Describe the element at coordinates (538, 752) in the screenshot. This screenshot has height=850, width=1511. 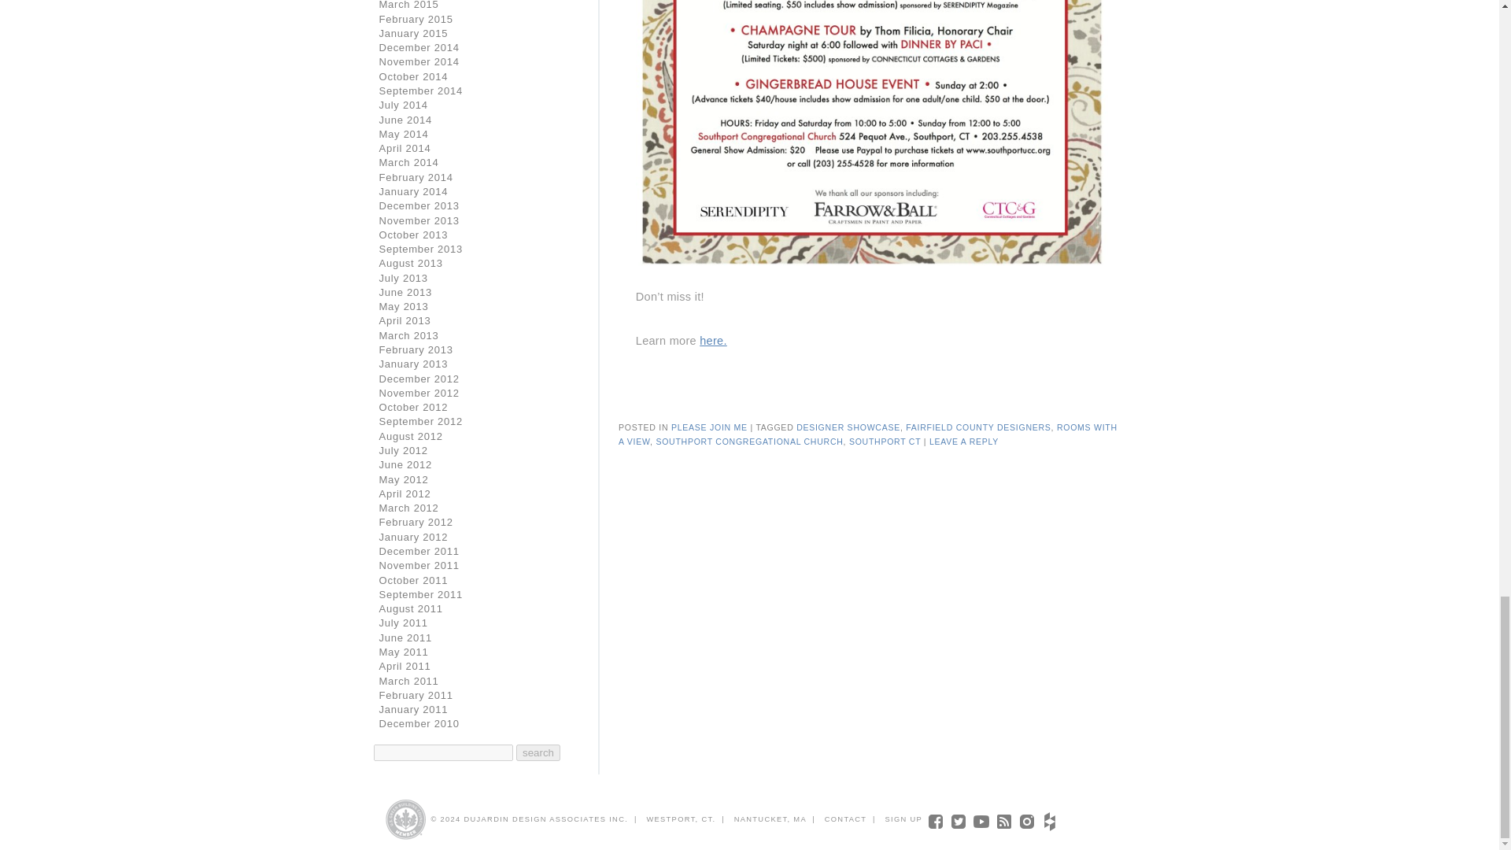
I see `search` at that location.